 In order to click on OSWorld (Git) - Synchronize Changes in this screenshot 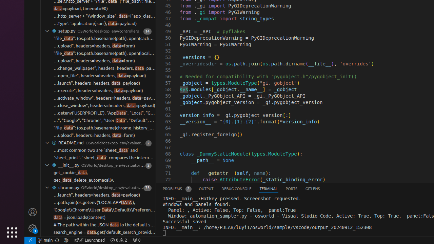, I will do `click(57, 240)`.